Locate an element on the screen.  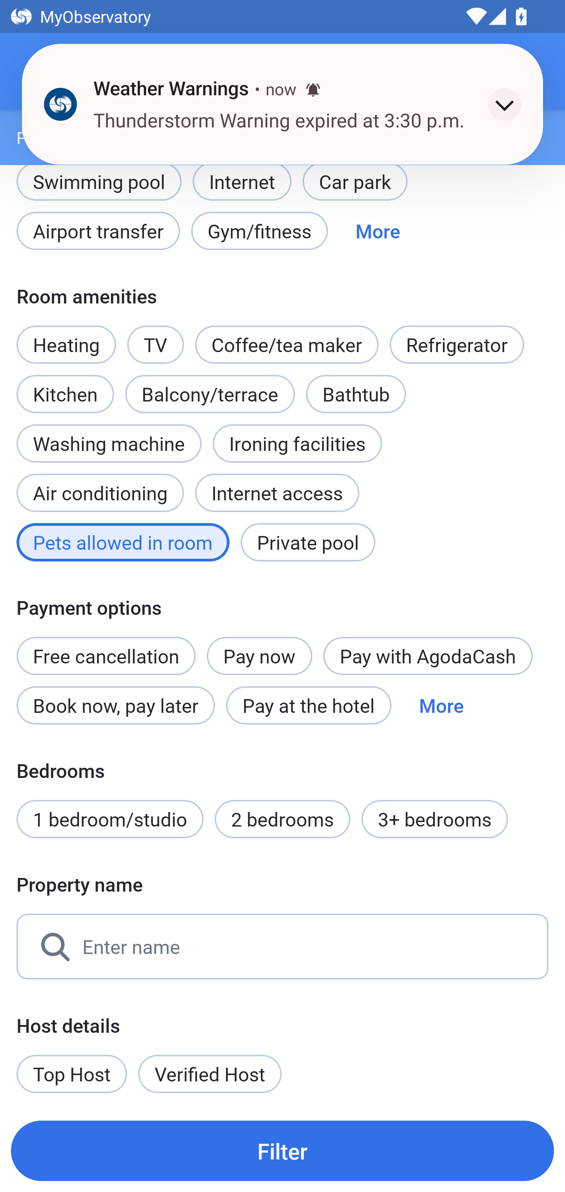
Refrigerator is located at coordinates (457, 345).